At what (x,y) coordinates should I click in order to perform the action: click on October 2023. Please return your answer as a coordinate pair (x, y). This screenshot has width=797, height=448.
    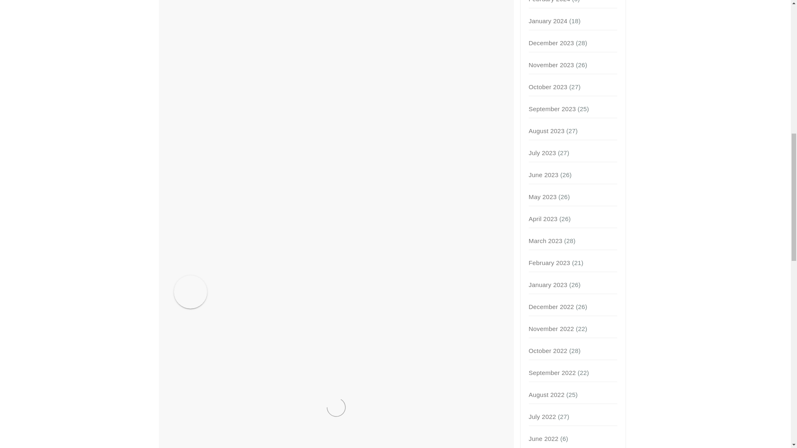
    Looking at the image, I should click on (548, 87).